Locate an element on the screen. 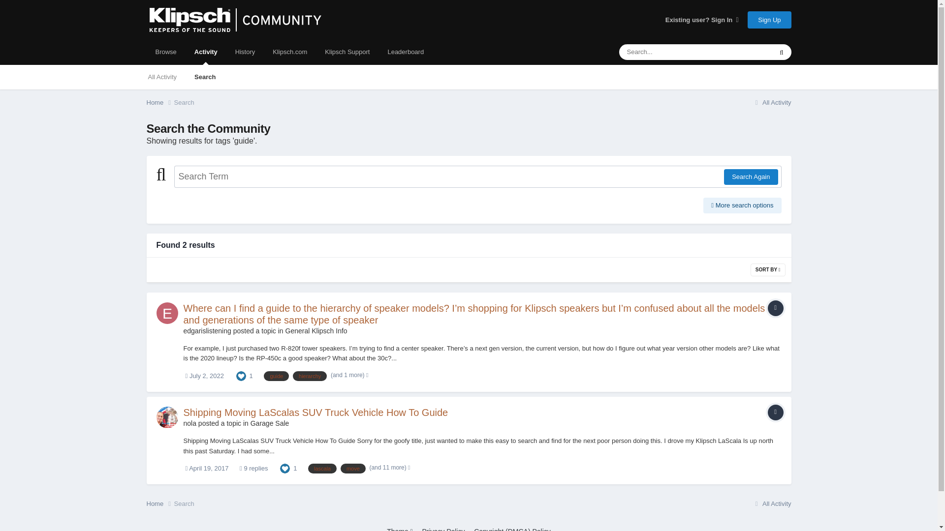  Search is located at coordinates (184, 102).